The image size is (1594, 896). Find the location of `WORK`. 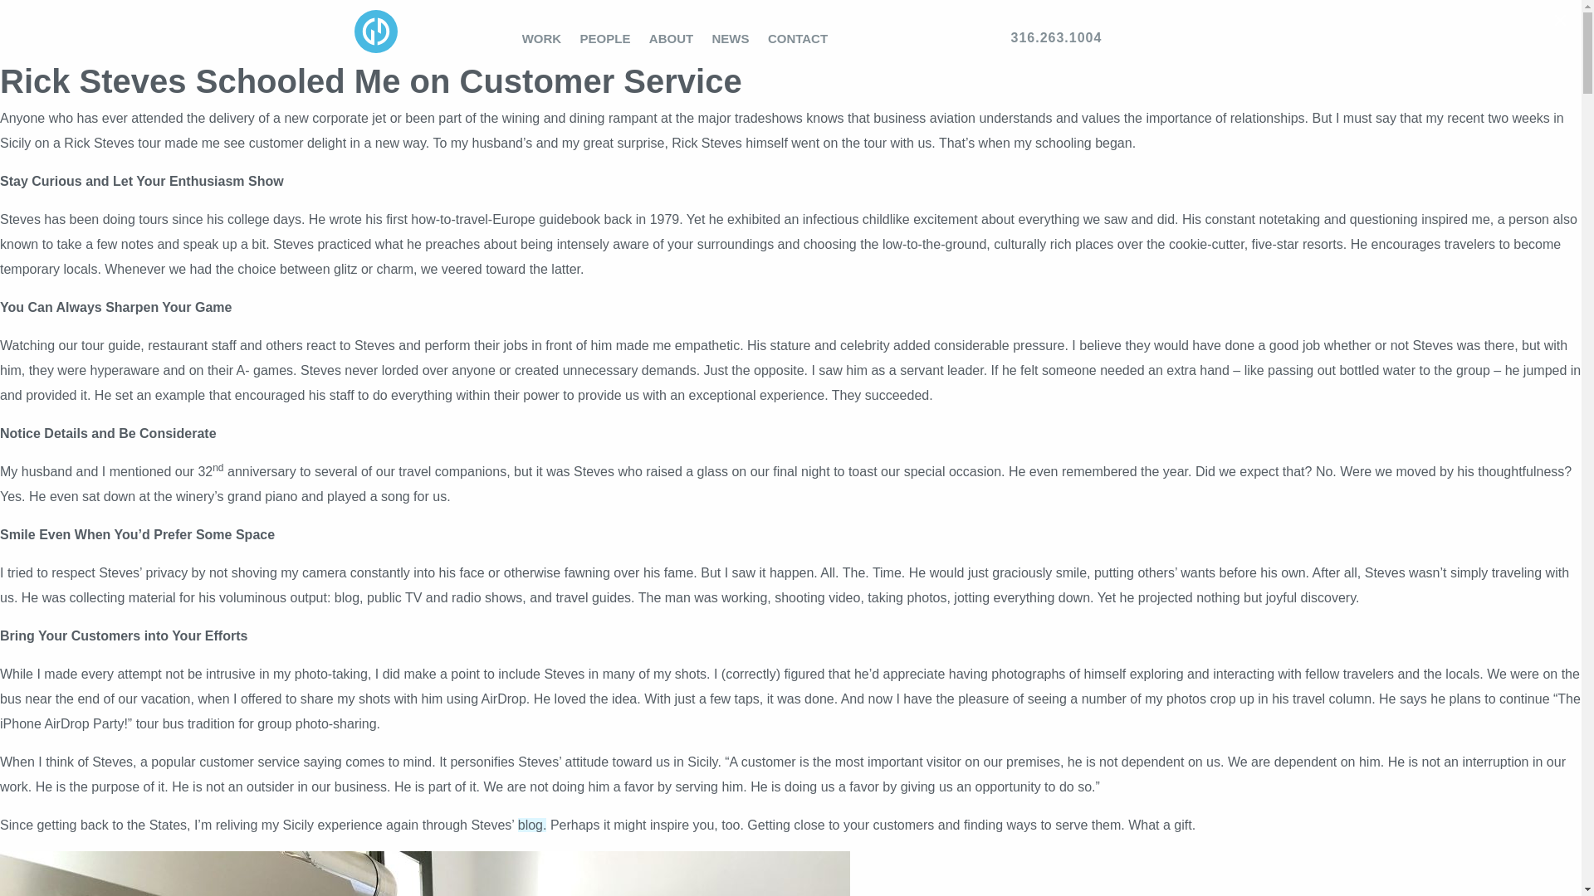

WORK is located at coordinates (541, 38).